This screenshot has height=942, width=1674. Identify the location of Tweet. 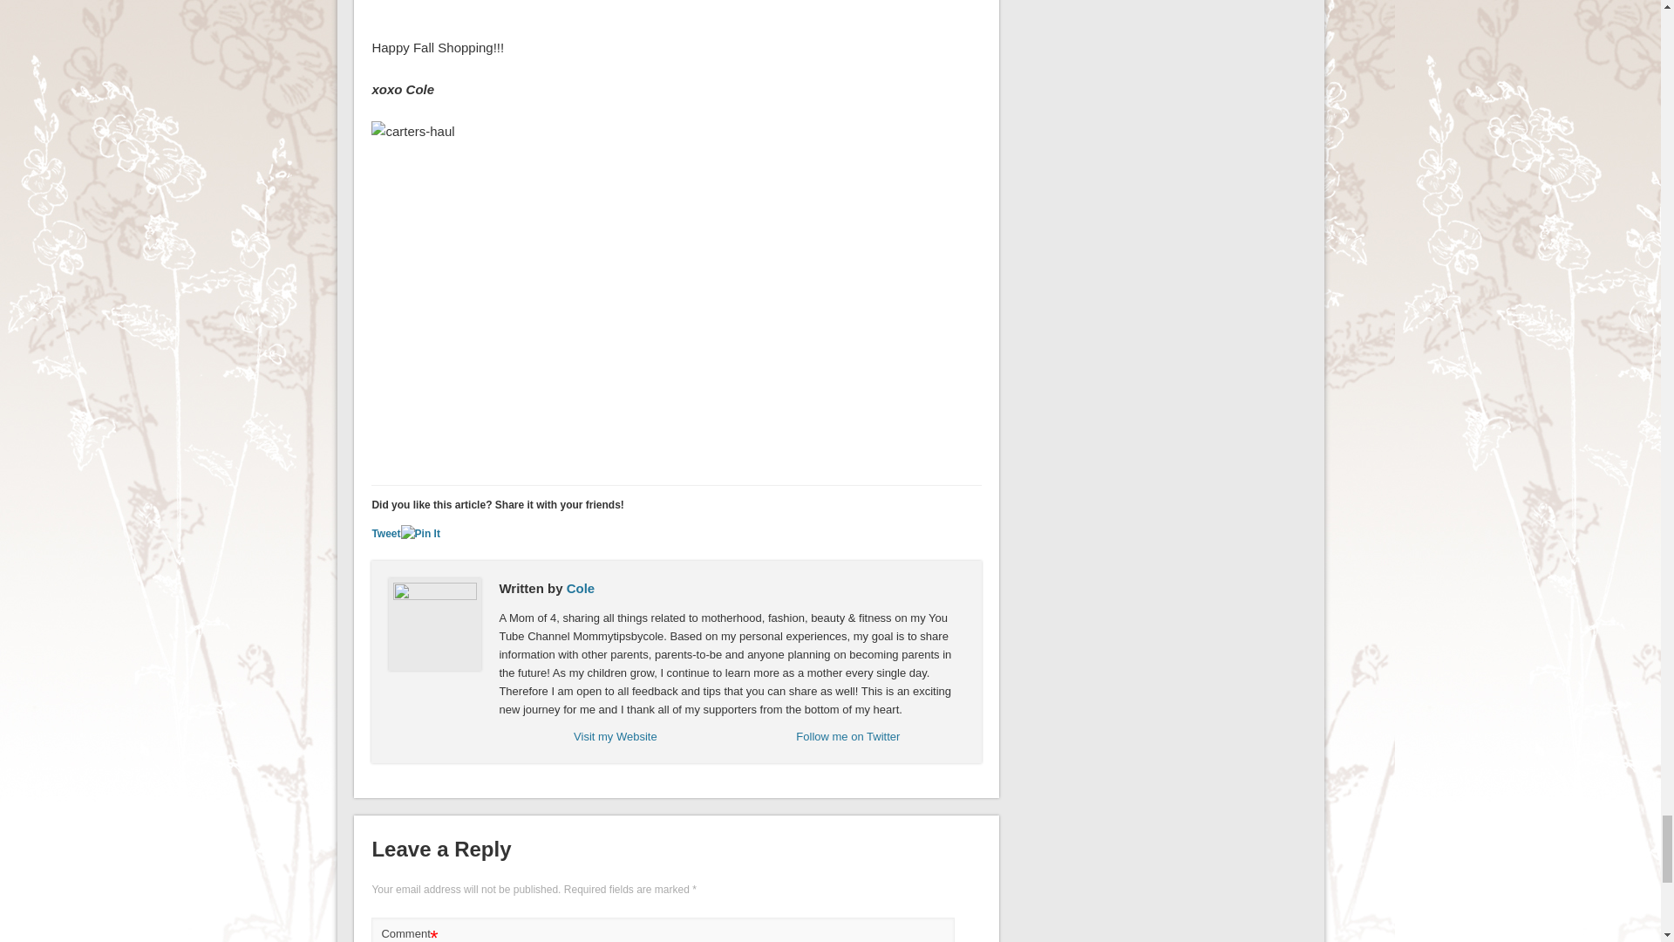
(385, 533).